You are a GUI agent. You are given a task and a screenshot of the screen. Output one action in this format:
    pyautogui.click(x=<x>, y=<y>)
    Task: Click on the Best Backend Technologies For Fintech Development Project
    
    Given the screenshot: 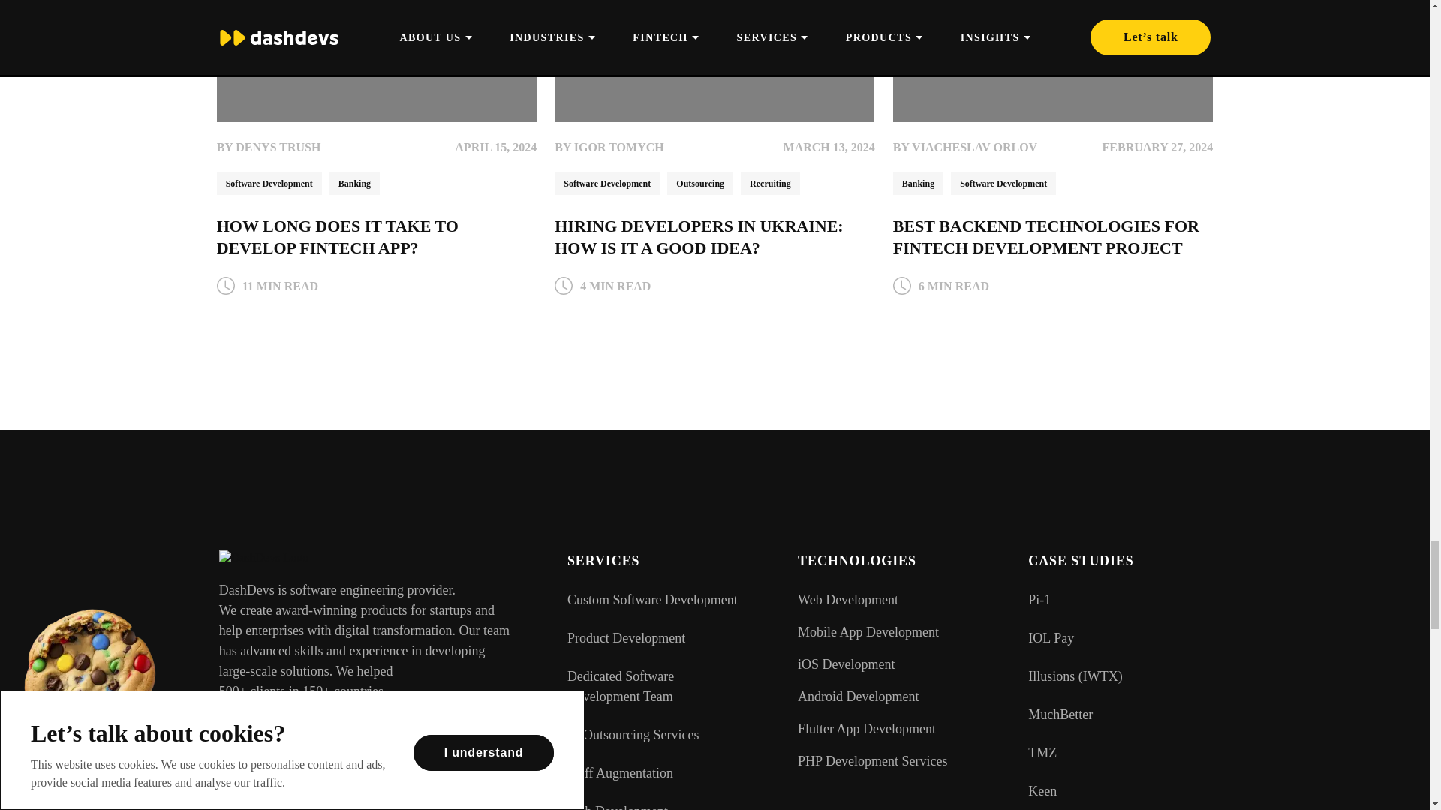 What is the action you would take?
    pyautogui.click(x=1053, y=61)
    